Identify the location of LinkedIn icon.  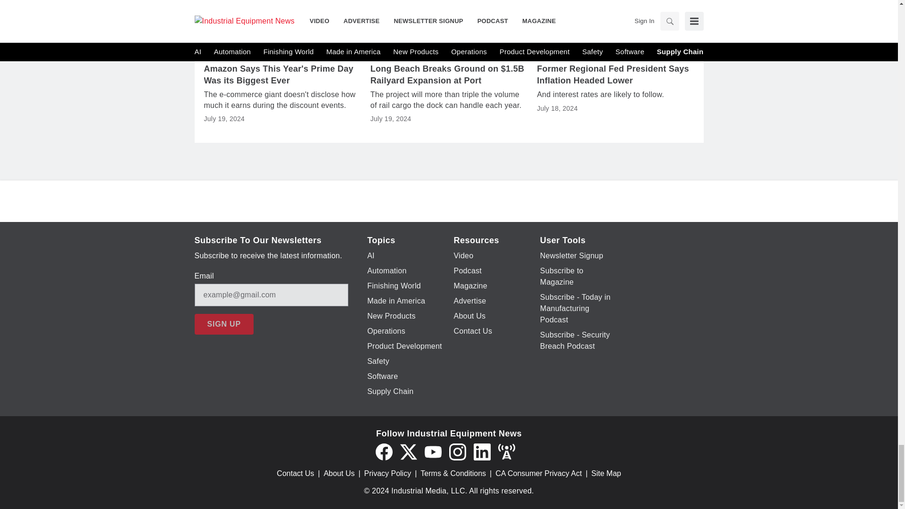
(482, 452).